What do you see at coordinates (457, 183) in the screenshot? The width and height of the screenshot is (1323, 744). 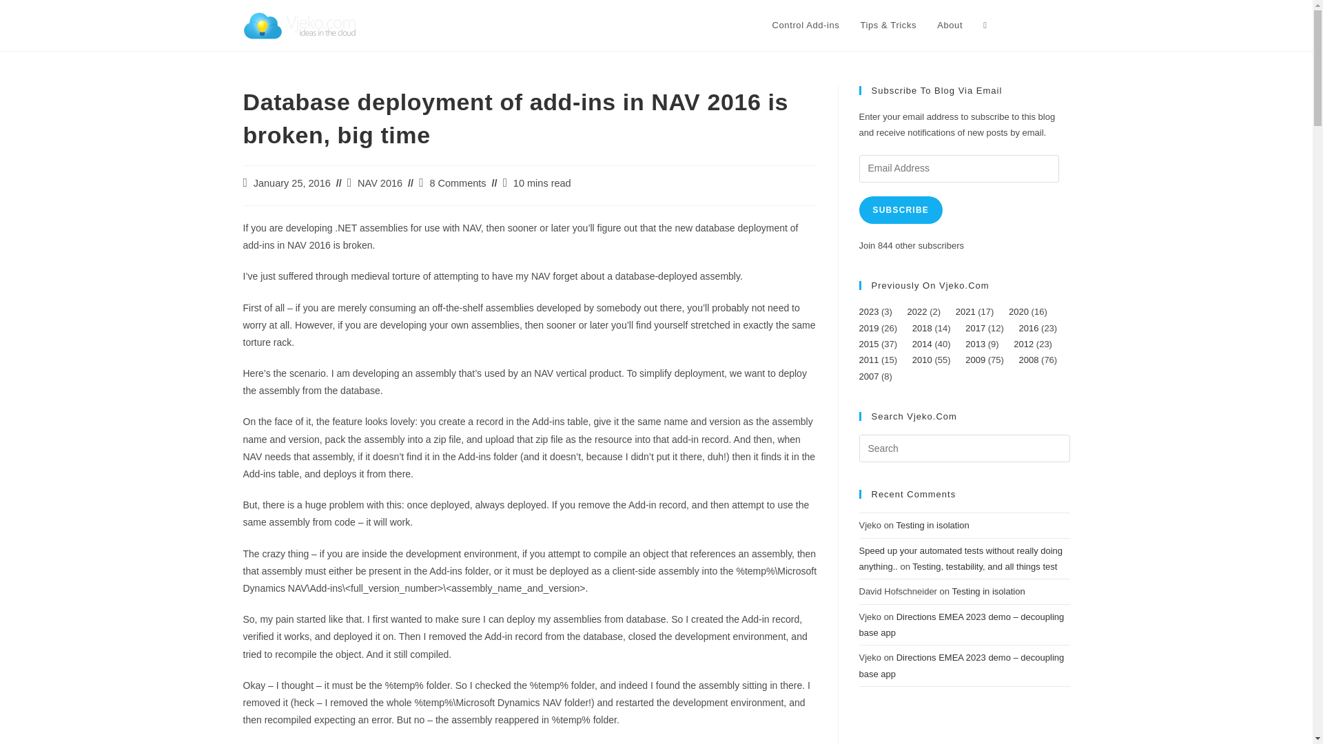 I see `8 Comments` at bounding box center [457, 183].